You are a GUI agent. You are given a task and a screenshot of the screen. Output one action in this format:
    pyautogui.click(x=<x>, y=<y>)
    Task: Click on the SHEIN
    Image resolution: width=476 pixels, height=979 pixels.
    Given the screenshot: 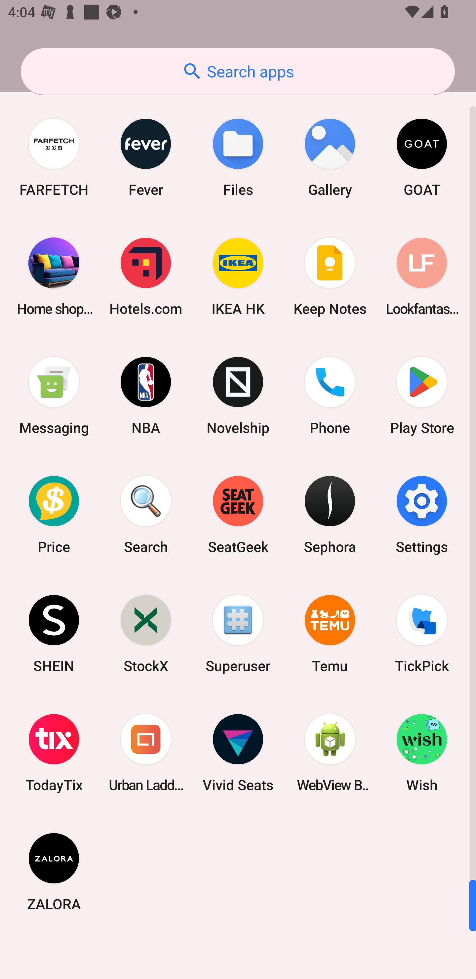 What is the action you would take?
    pyautogui.click(x=54, y=633)
    